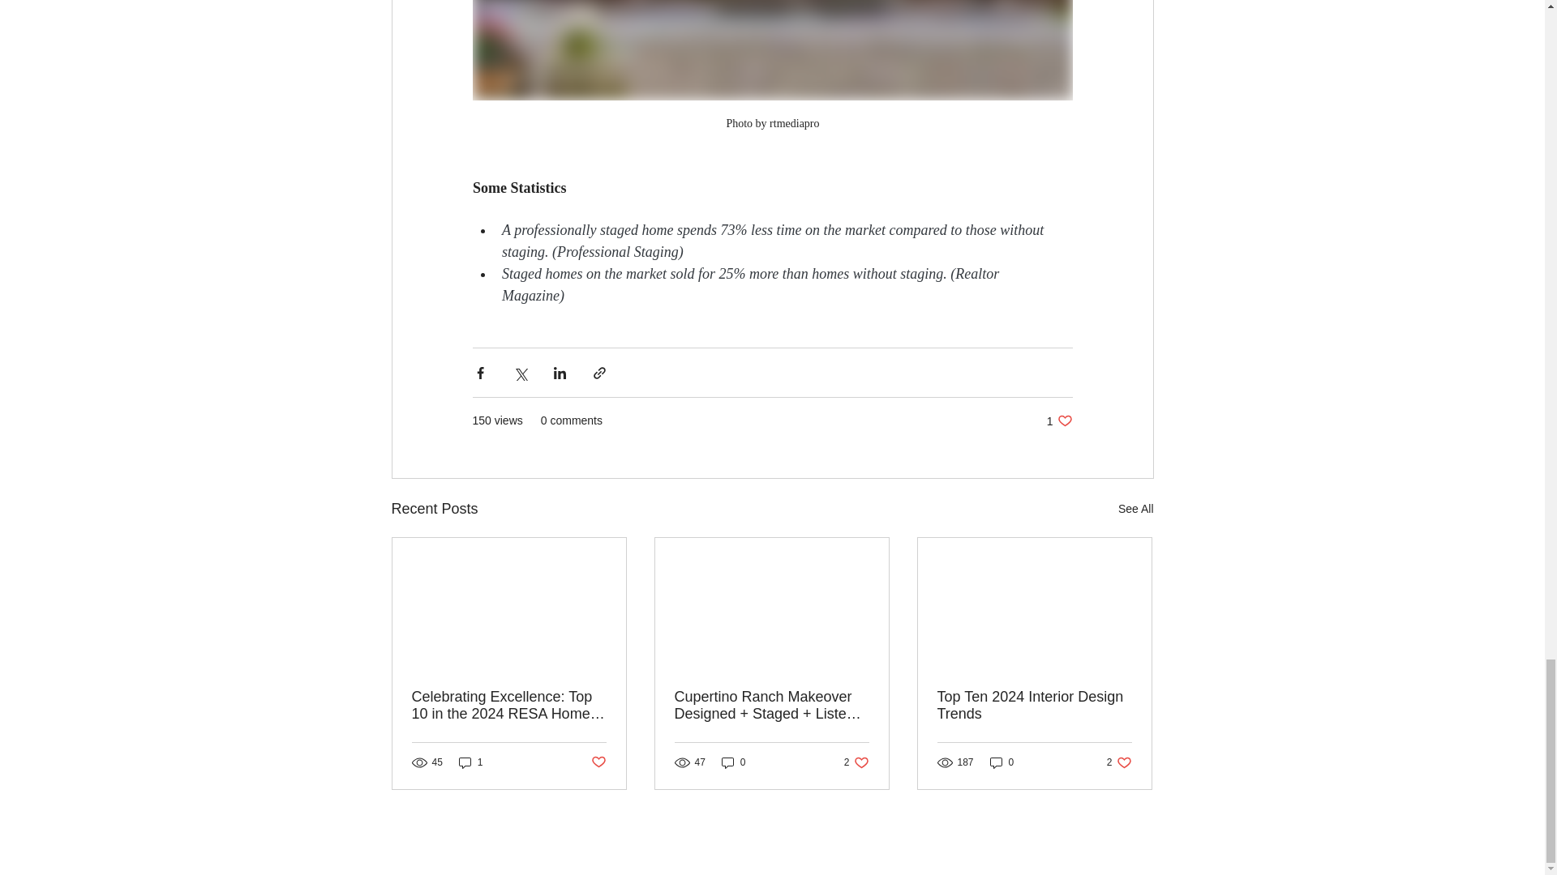 This screenshot has height=875, width=1557. I want to click on 1, so click(1135, 509).